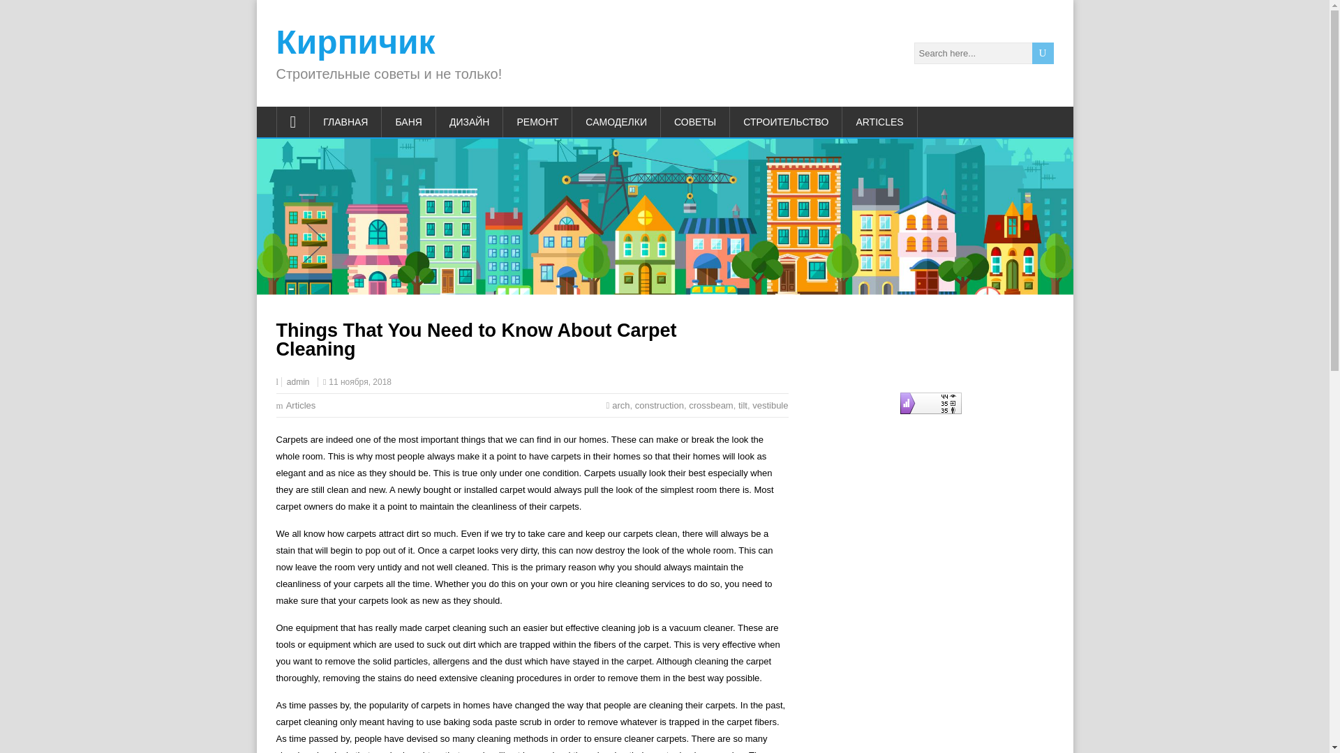 The image size is (1340, 753). What do you see at coordinates (1043, 53) in the screenshot?
I see `U` at bounding box center [1043, 53].